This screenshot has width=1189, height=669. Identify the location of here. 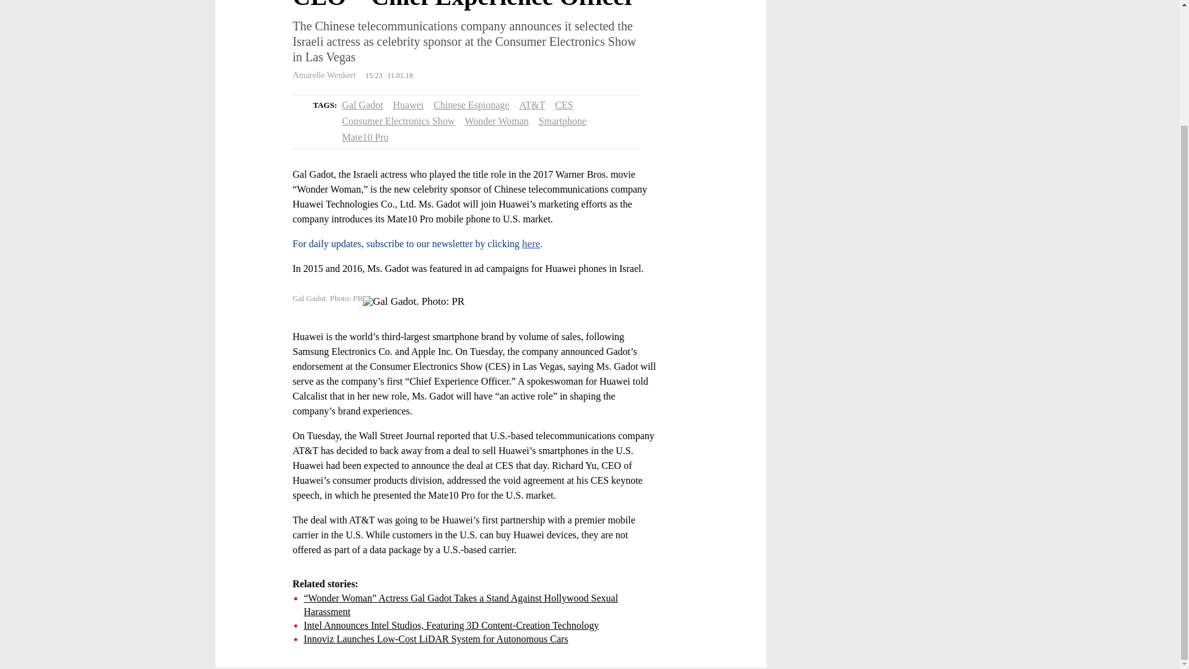
(530, 243).